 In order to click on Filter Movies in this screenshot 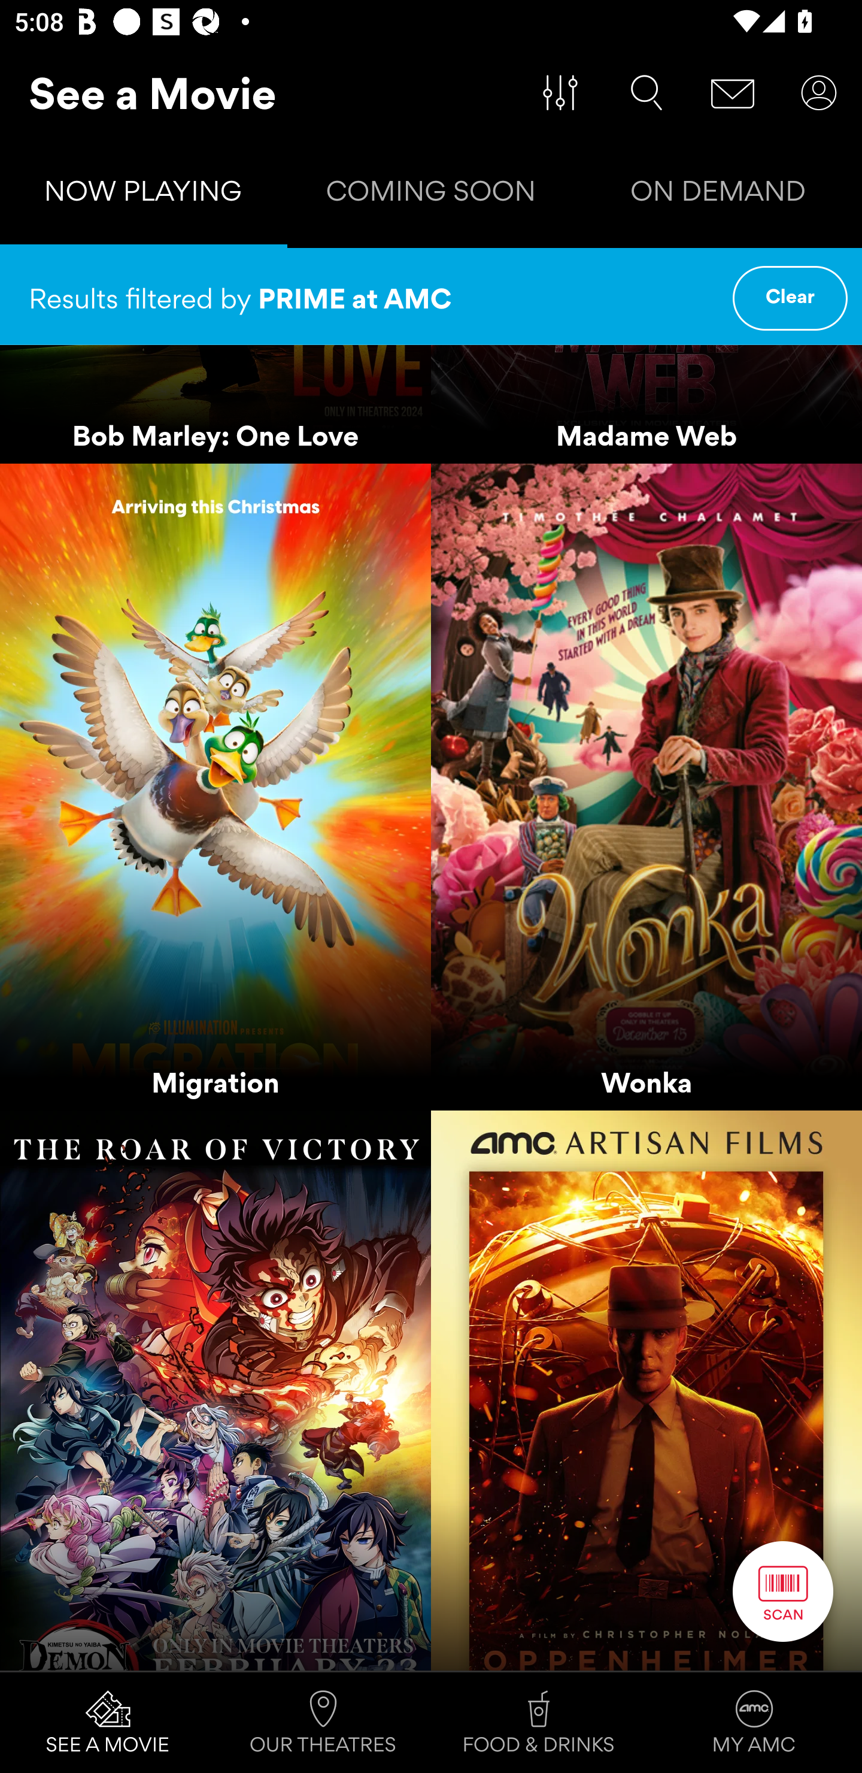, I will do `click(560, 93)`.